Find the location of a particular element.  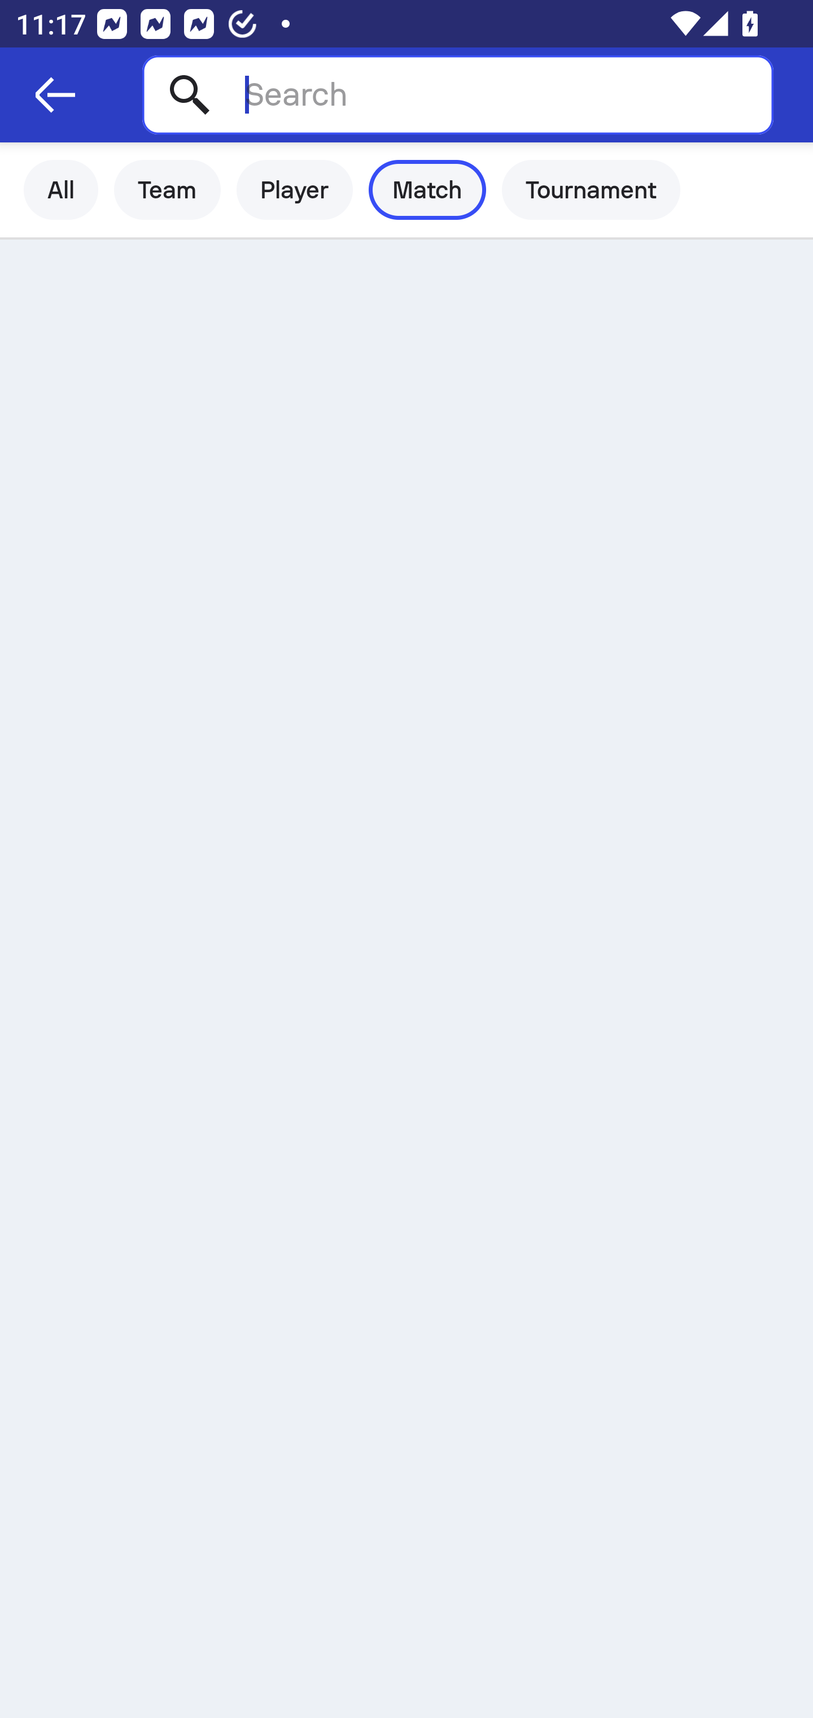

Match is located at coordinates (427, 190).